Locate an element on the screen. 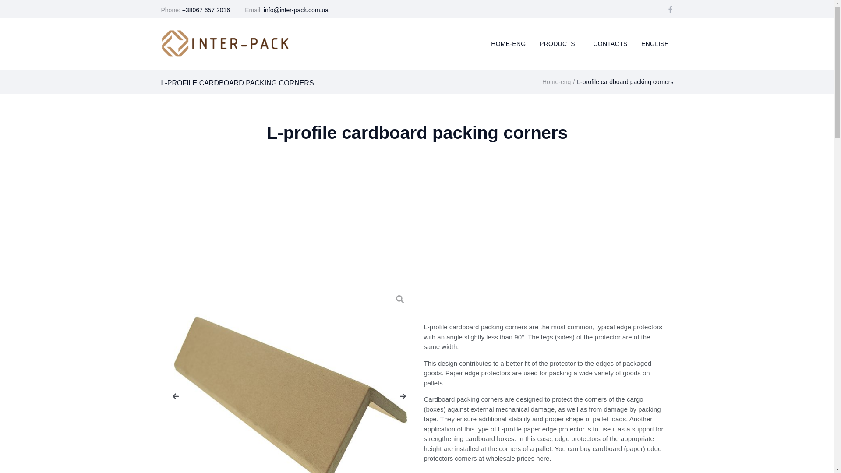 Image resolution: width=841 pixels, height=473 pixels. PRODUCTS is located at coordinates (559, 44).